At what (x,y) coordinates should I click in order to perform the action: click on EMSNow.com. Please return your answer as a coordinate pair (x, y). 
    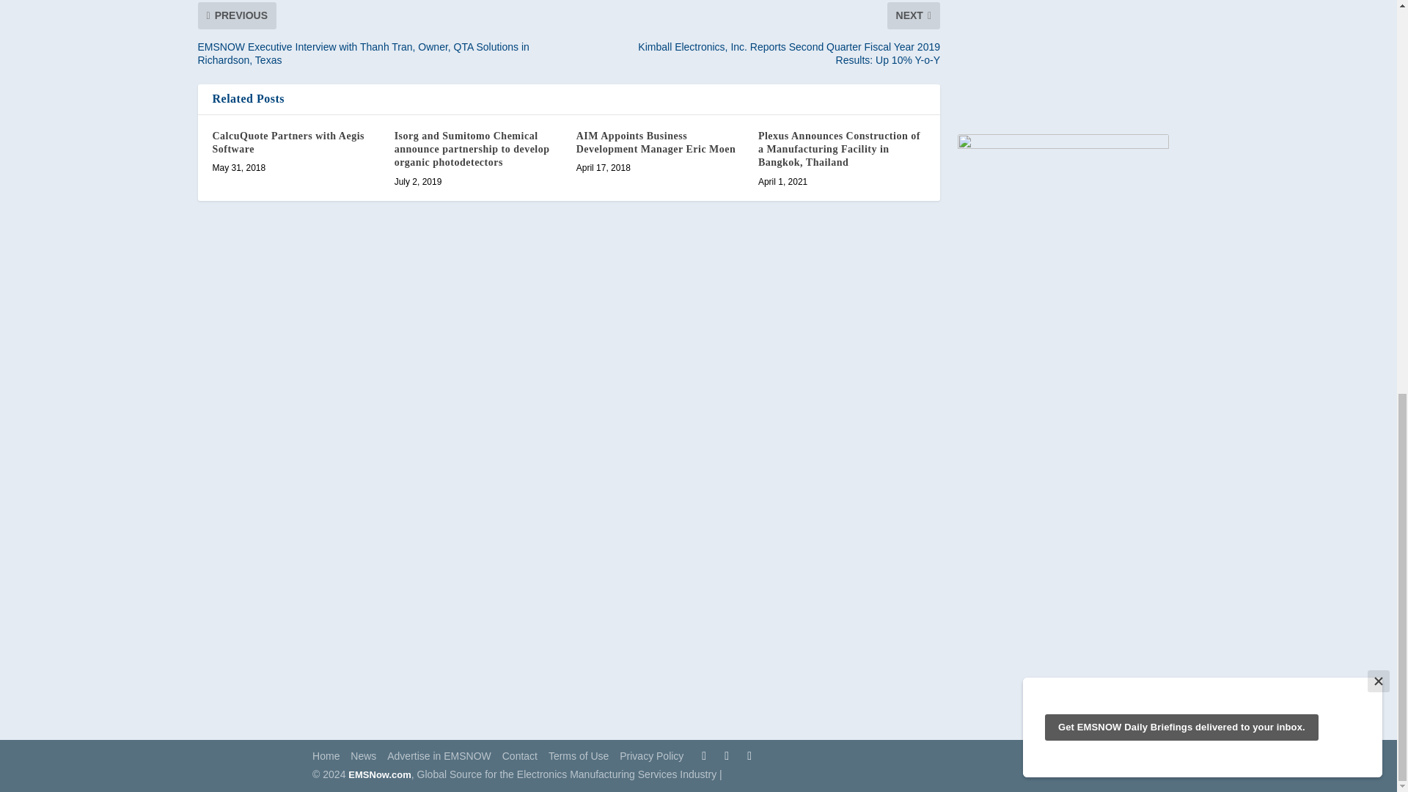
    Looking at the image, I should click on (379, 774).